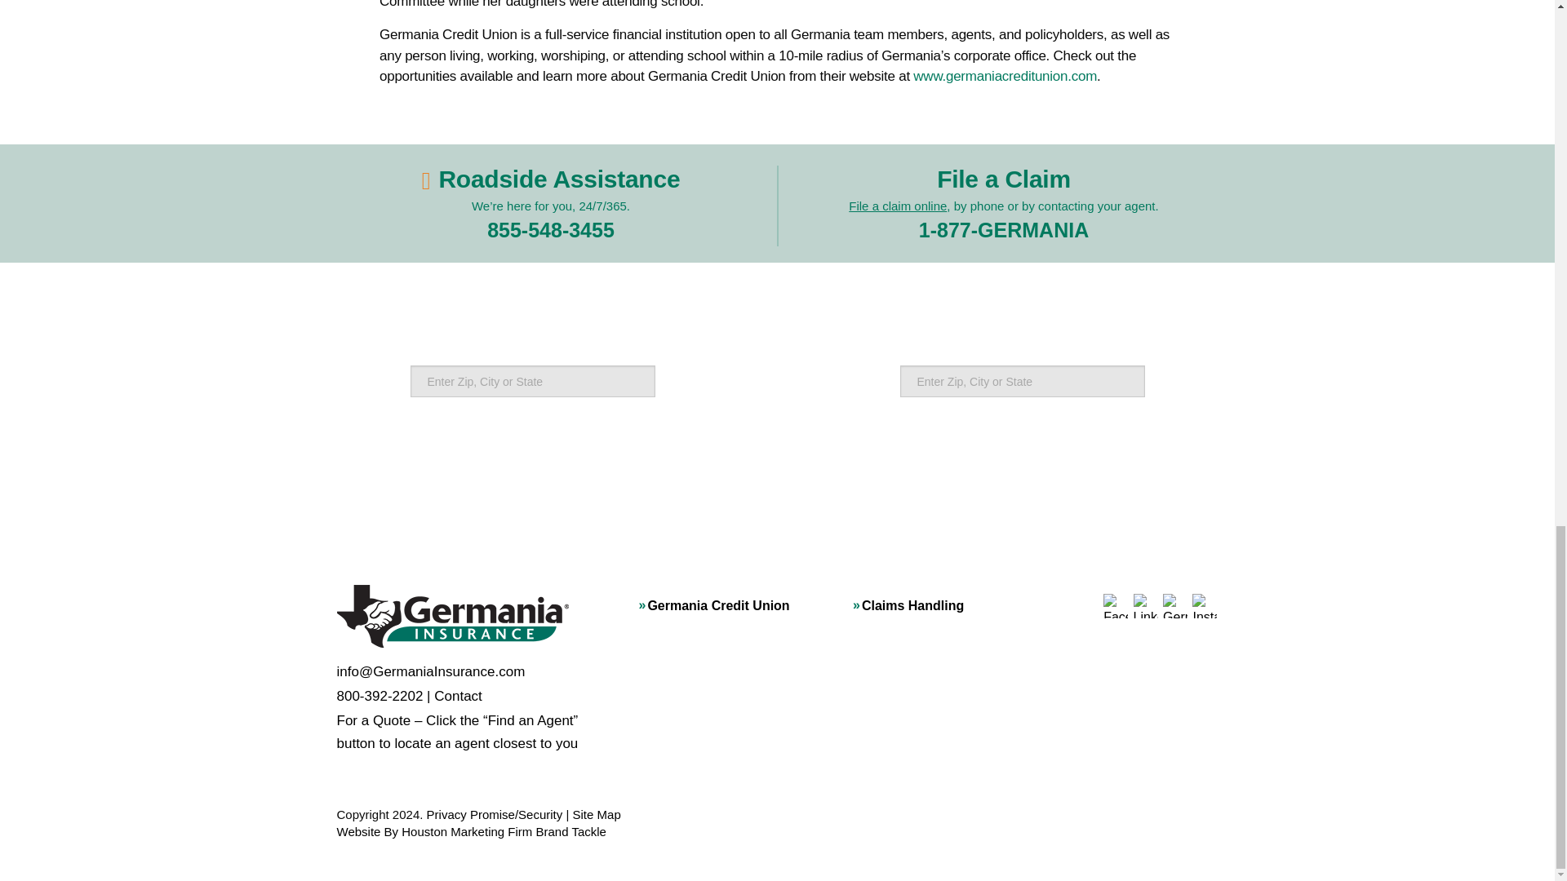 This screenshot has height=881, width=1567. I want to click on 1-877-GERMANIA, so click(1004, 229).